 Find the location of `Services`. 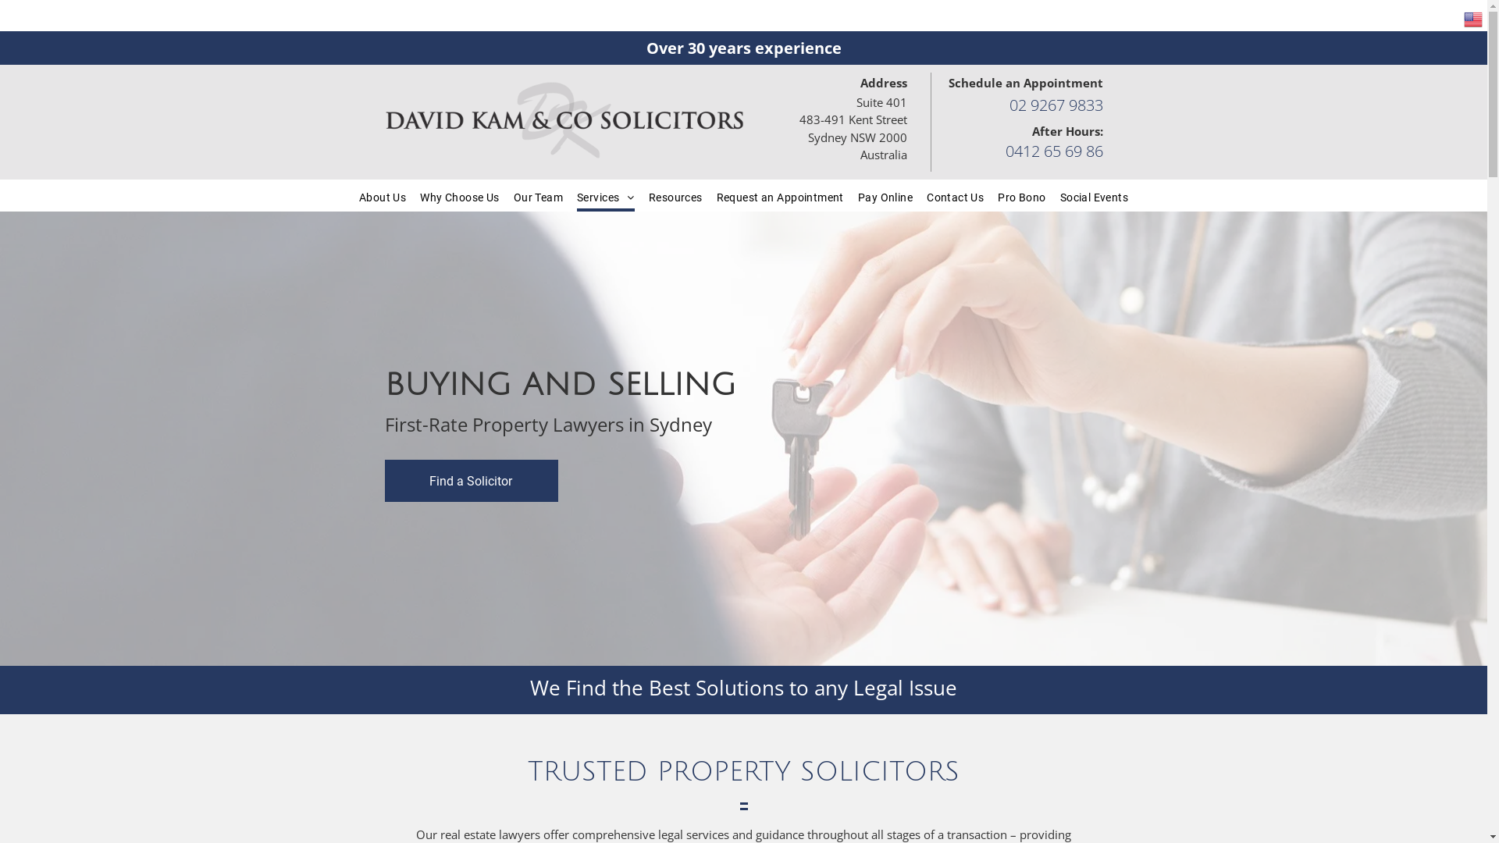

Services is located at coordinates (606, 196).